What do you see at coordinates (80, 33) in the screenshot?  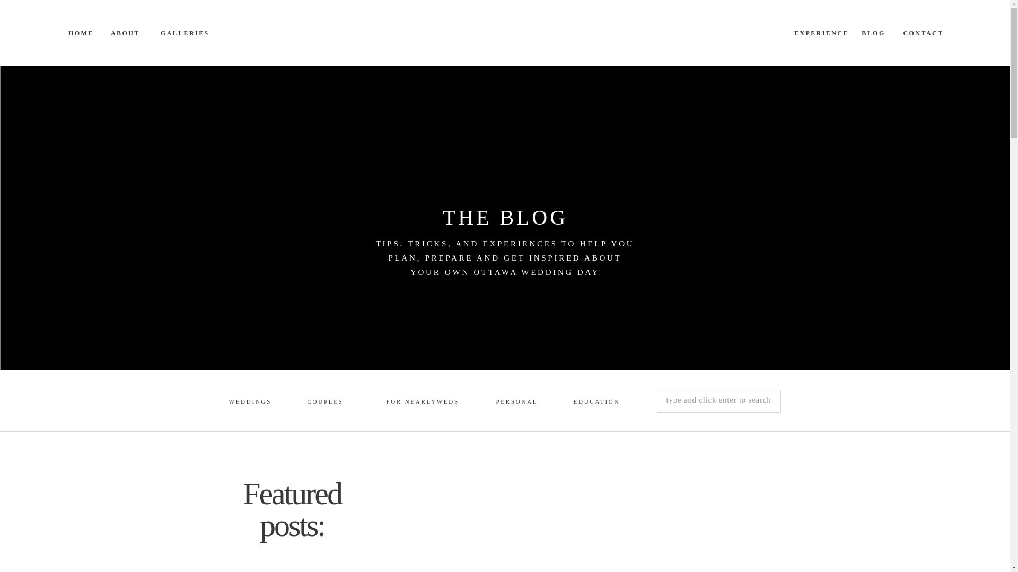 I see `HOME` at bounding box center [80, 33].